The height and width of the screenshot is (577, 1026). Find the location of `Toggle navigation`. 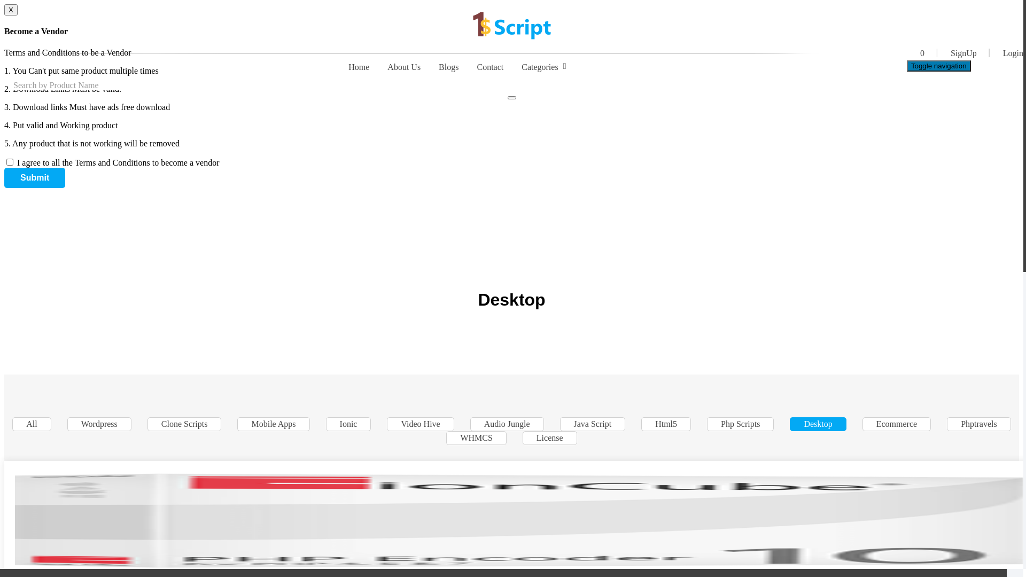

Toggle navigation is located at coordinates (939, 66).